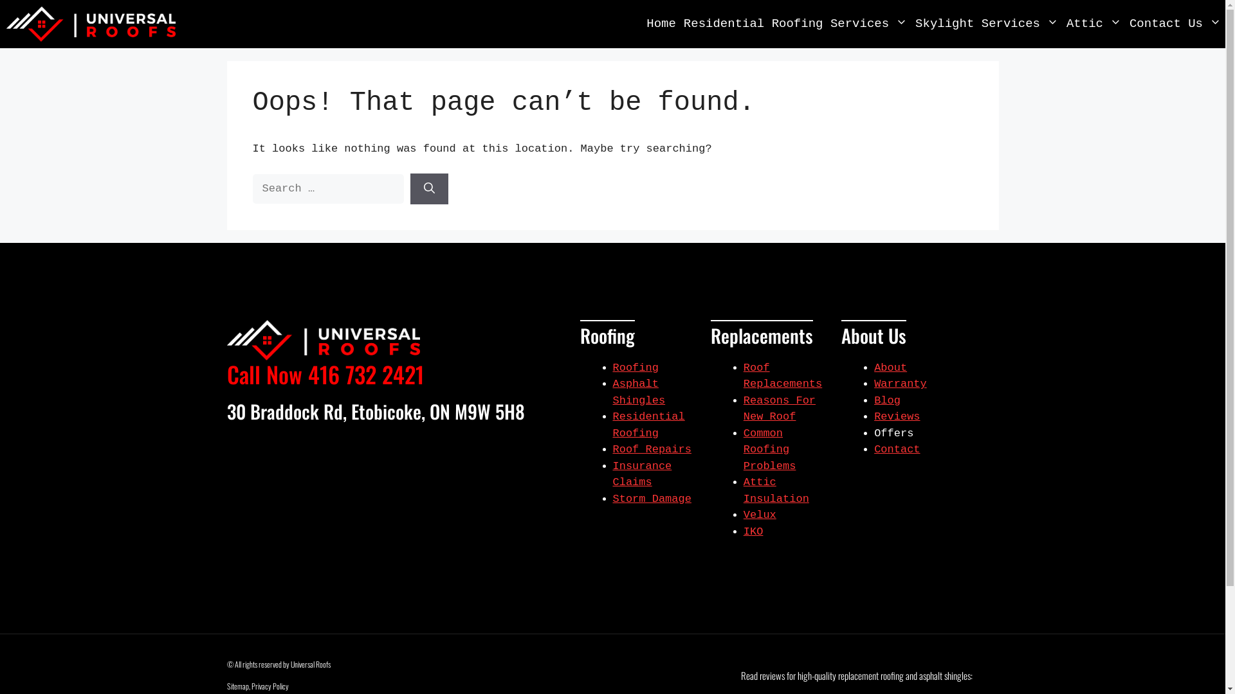 This screenshot has width=1235, height=694. Describe the element at coordinates (780, 409) in the screenshot. I see `Reasons For New Roof` at that location.